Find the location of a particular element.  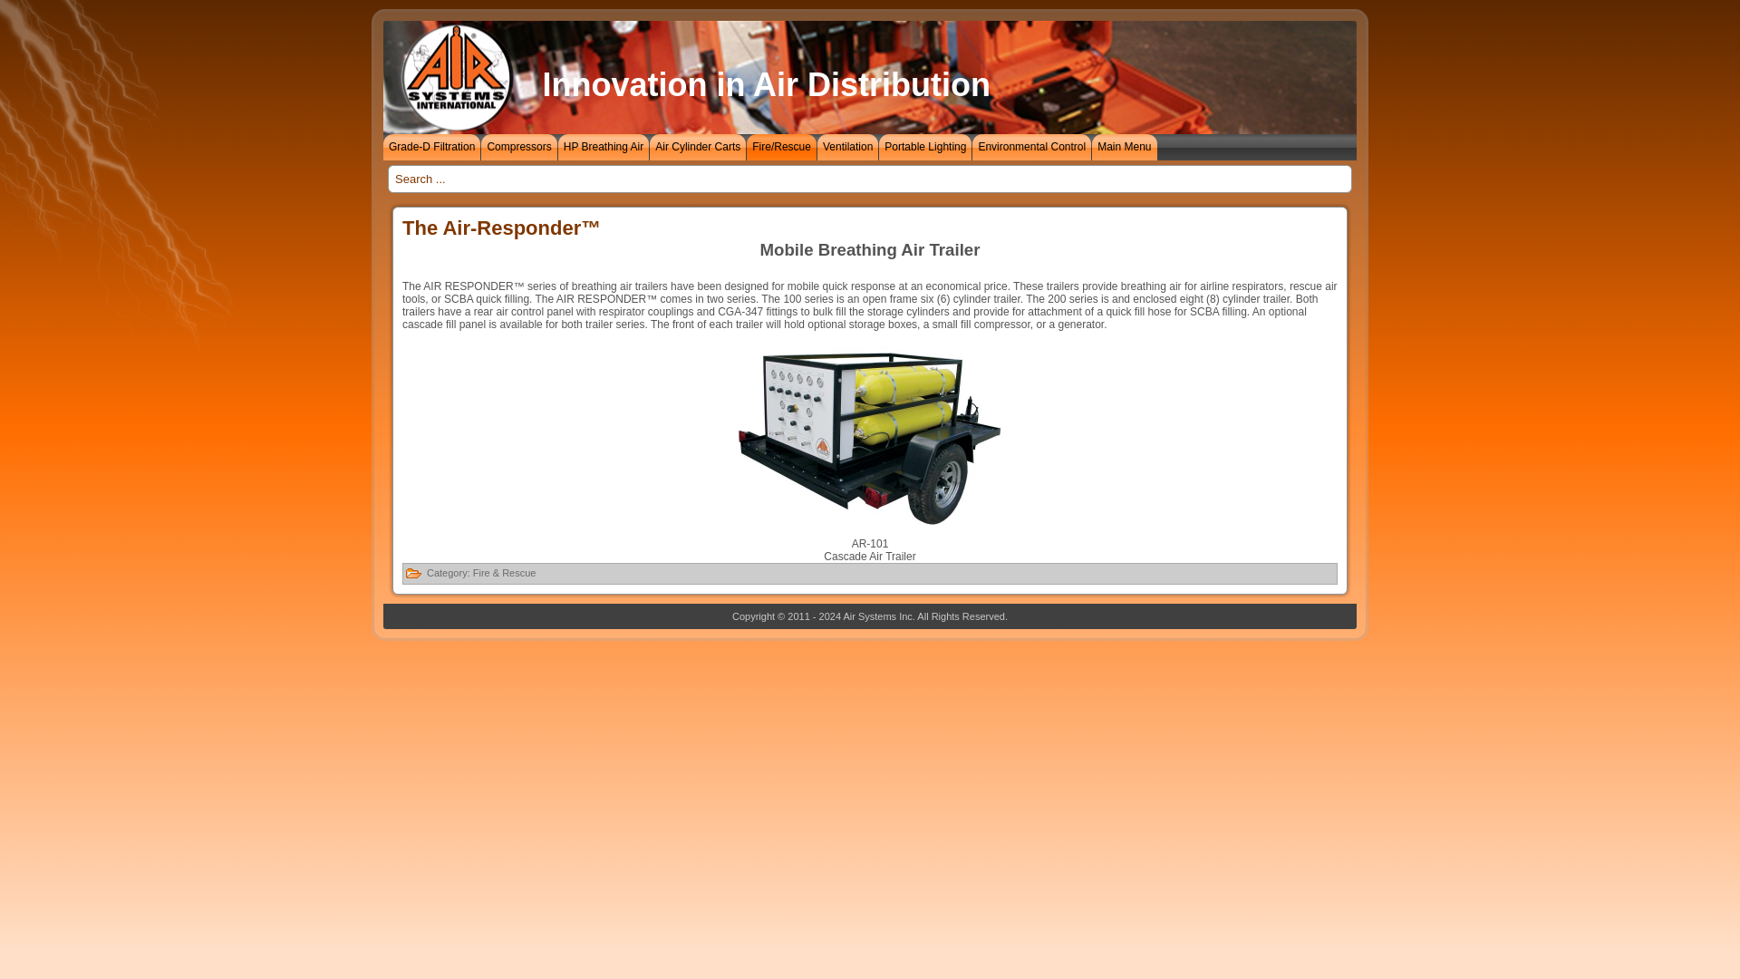

HP Breathing Air is located at coordinates (604, 147).